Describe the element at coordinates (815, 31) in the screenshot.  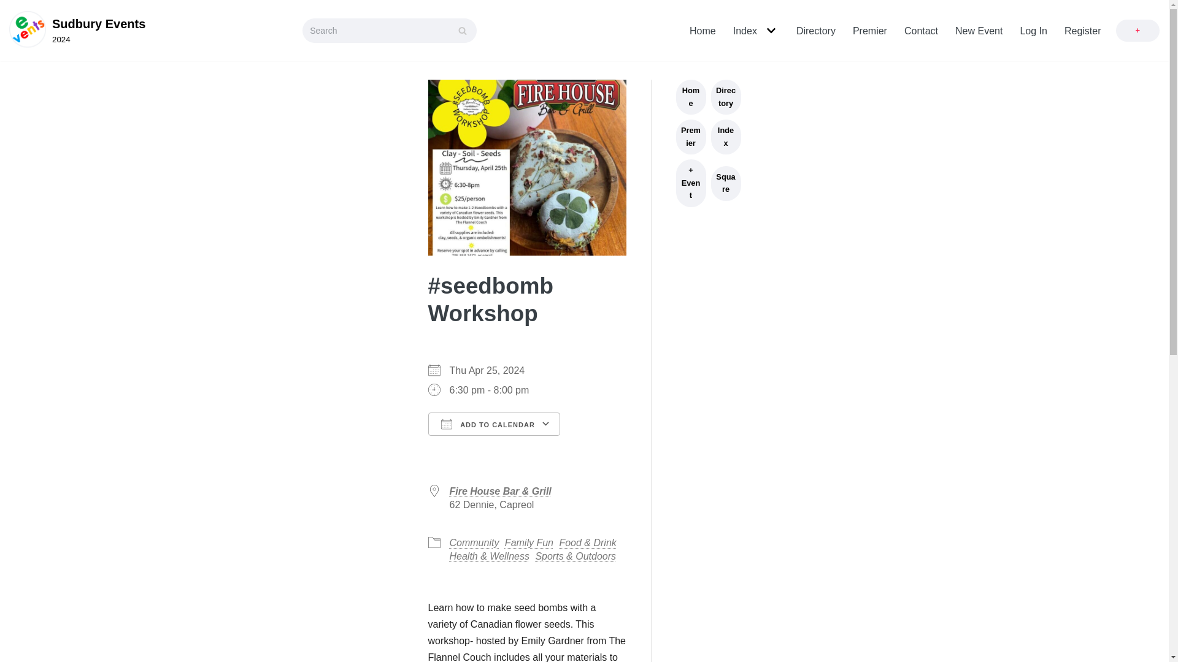
I see `Directory` at that location.